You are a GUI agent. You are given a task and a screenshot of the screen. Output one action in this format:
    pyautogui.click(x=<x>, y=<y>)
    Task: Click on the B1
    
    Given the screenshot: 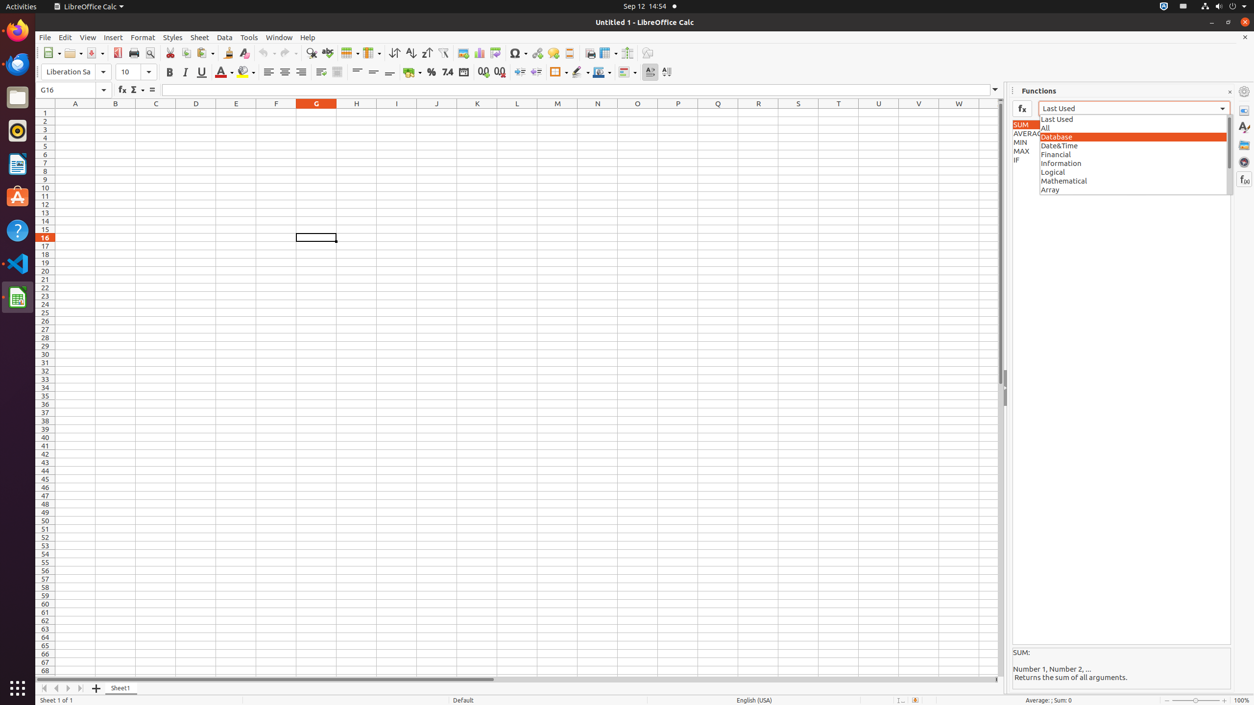 What is the action you would take?
    pyautogui.click(x=116, y=113)
    